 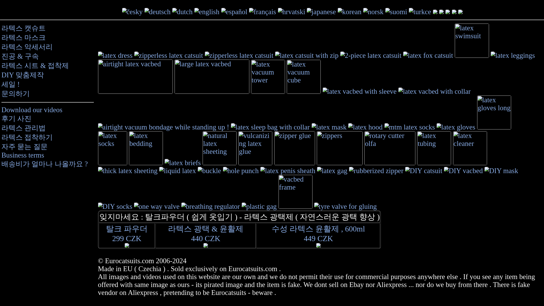 I want to click on latex dress, so click(x=115, y=56).